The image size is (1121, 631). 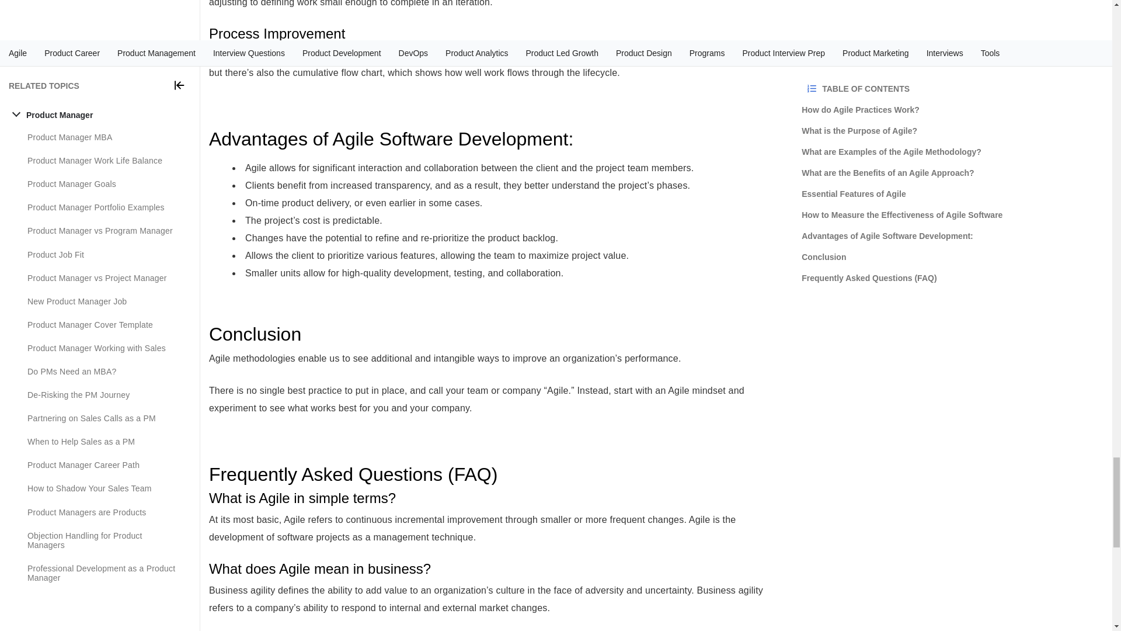 I want to click on What is Agile in simple terms?, so click(x=496, y=498).